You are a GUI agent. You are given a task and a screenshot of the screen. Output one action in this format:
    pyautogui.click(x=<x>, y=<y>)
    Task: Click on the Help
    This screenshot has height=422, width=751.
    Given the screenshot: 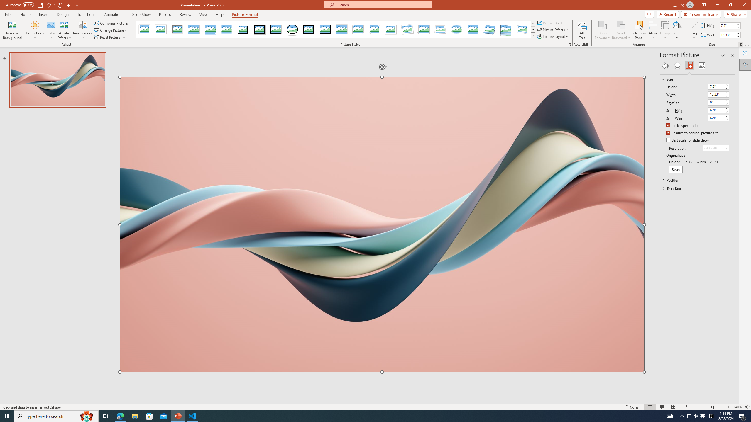 What is the action you would take?
    pyautogui.click(x=745, y=53)
    